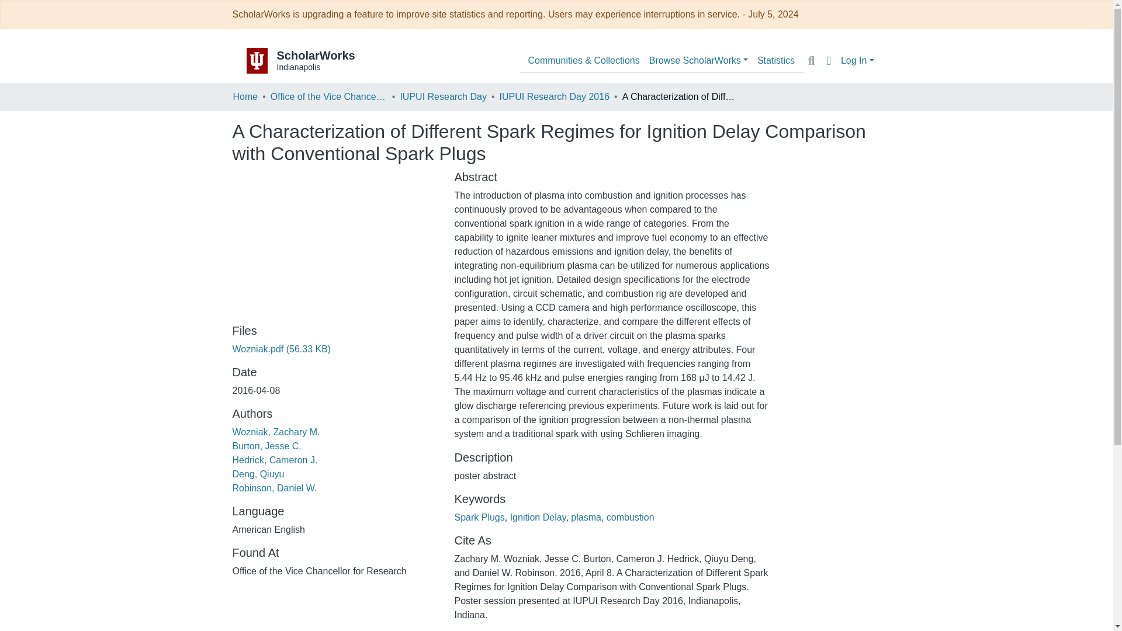  What do you see at coordinates (479, 517) in the screenshot?
I see `Spark Plugs` at bounding box center [479, 517].